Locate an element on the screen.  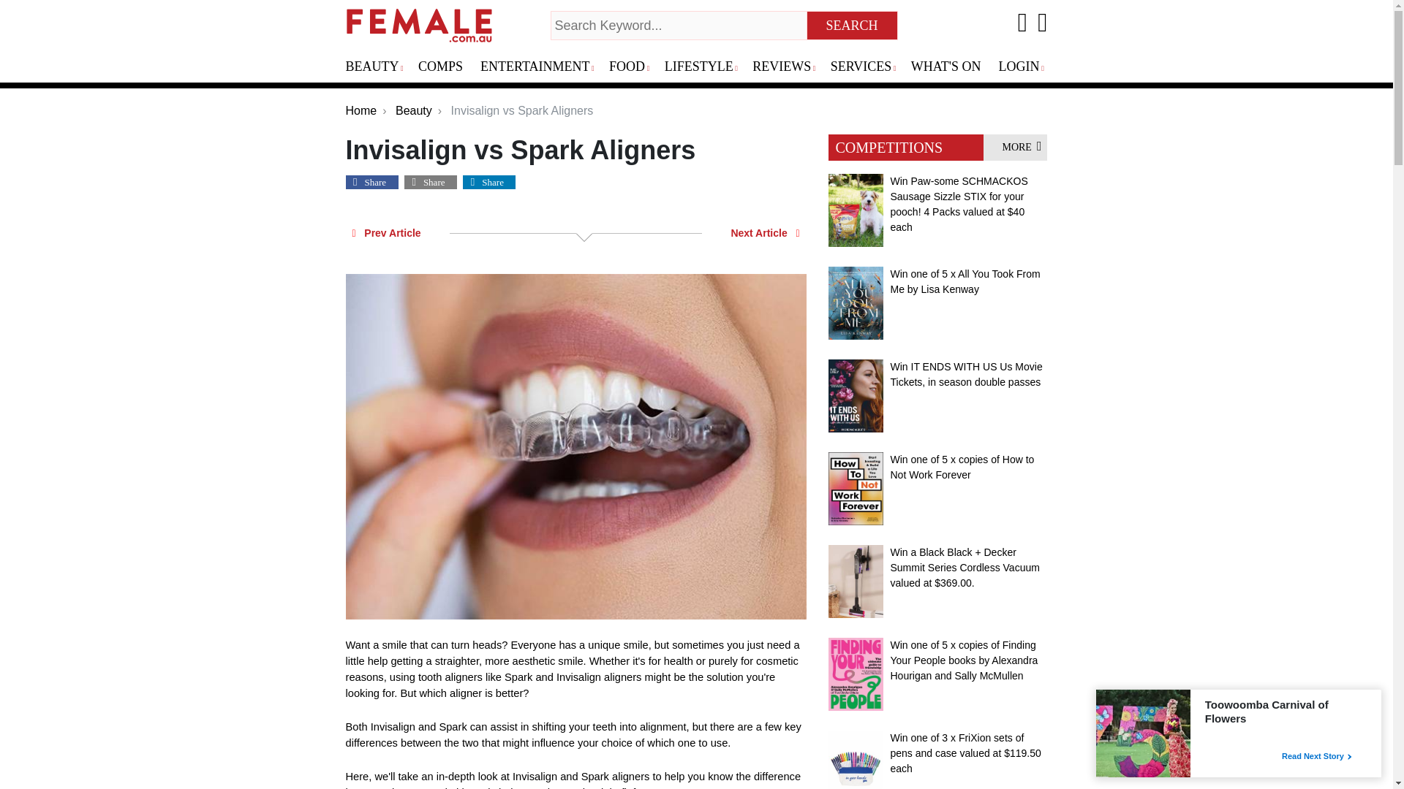
COMPS is located at coordinates (446, 67).